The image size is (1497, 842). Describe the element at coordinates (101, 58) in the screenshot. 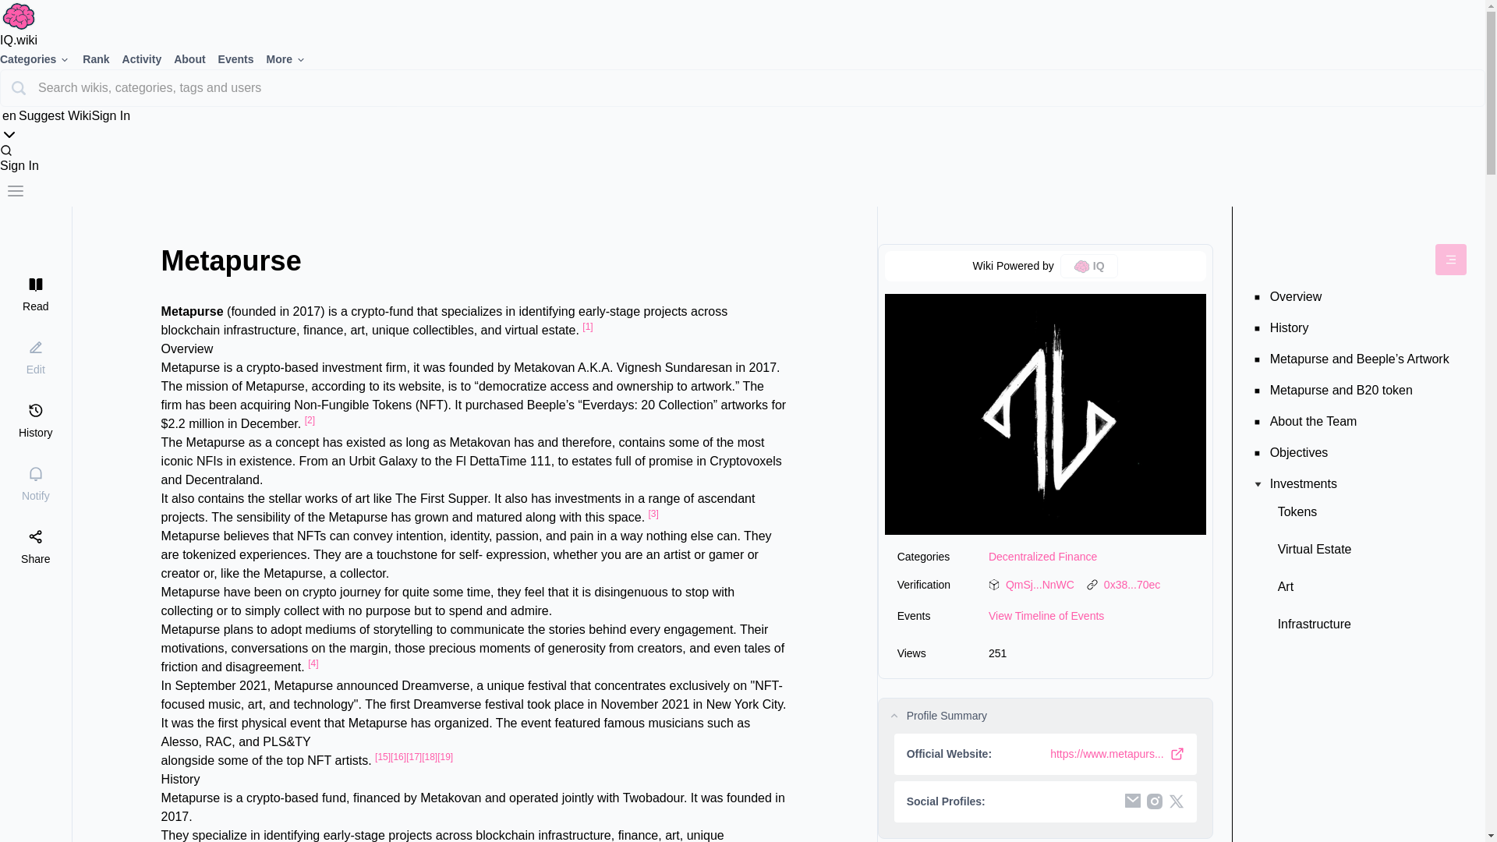

I see `Rank` at that location.